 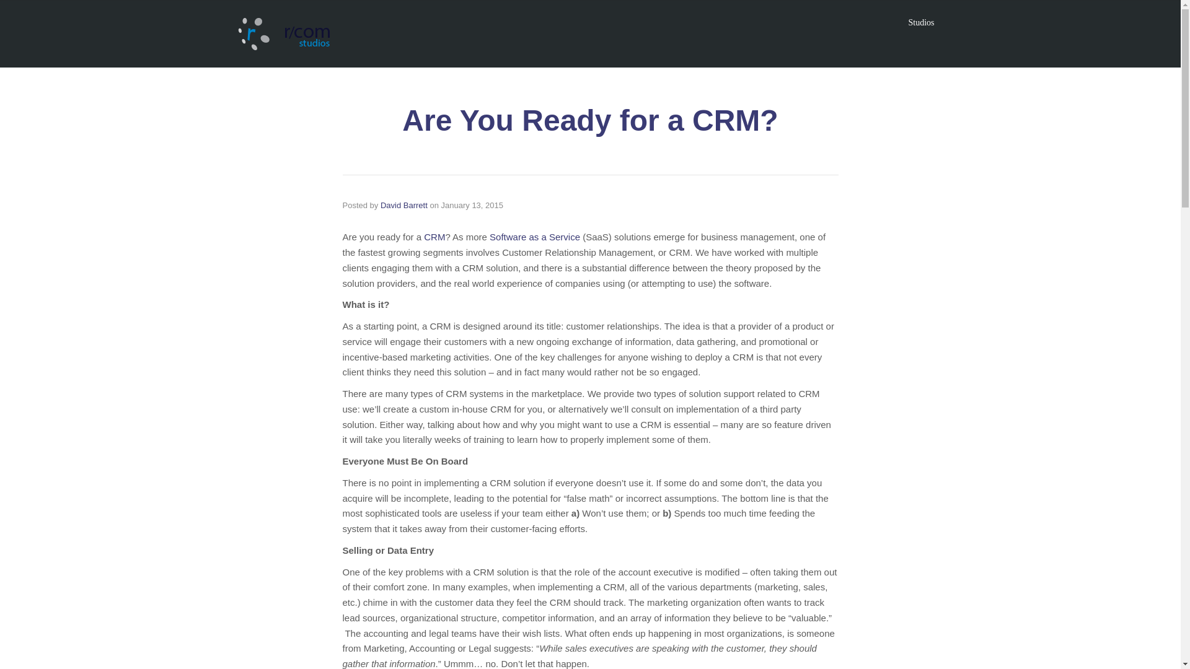 I want to click on Posts by David Barrett, so click(x=404, y=206).